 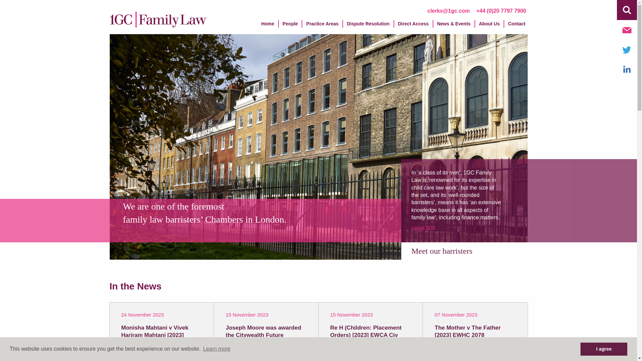 What do you see at coordinates (413, 26) in the screenshot?
I see `Direct Access` at bounding box center [413, 26].